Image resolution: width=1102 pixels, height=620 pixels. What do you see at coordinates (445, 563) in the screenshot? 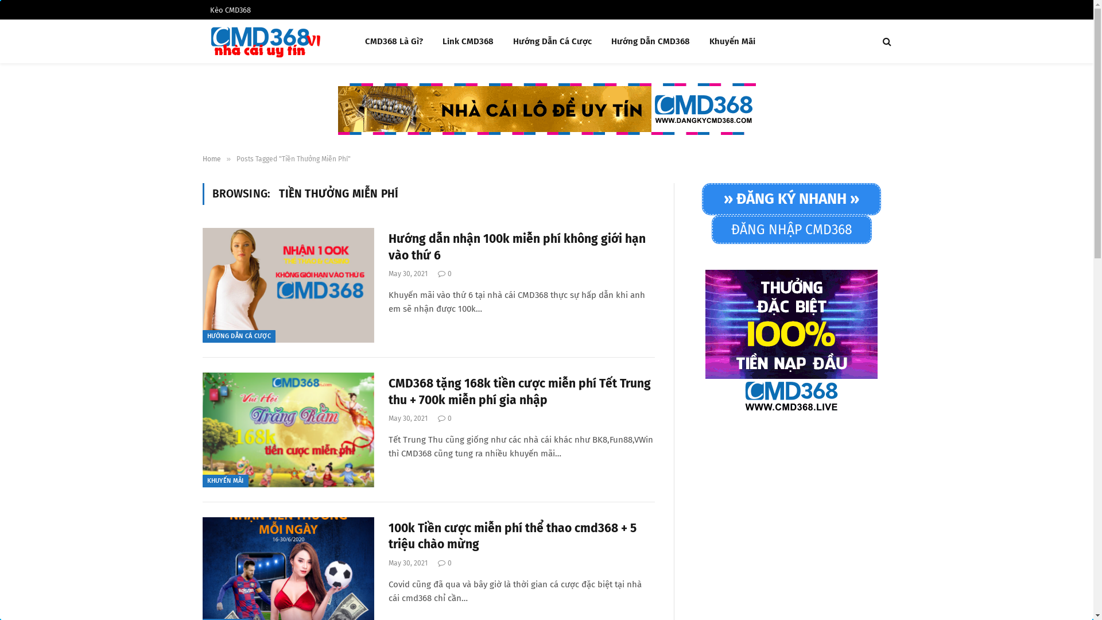
I see `0` at bounding box center [445, 563].